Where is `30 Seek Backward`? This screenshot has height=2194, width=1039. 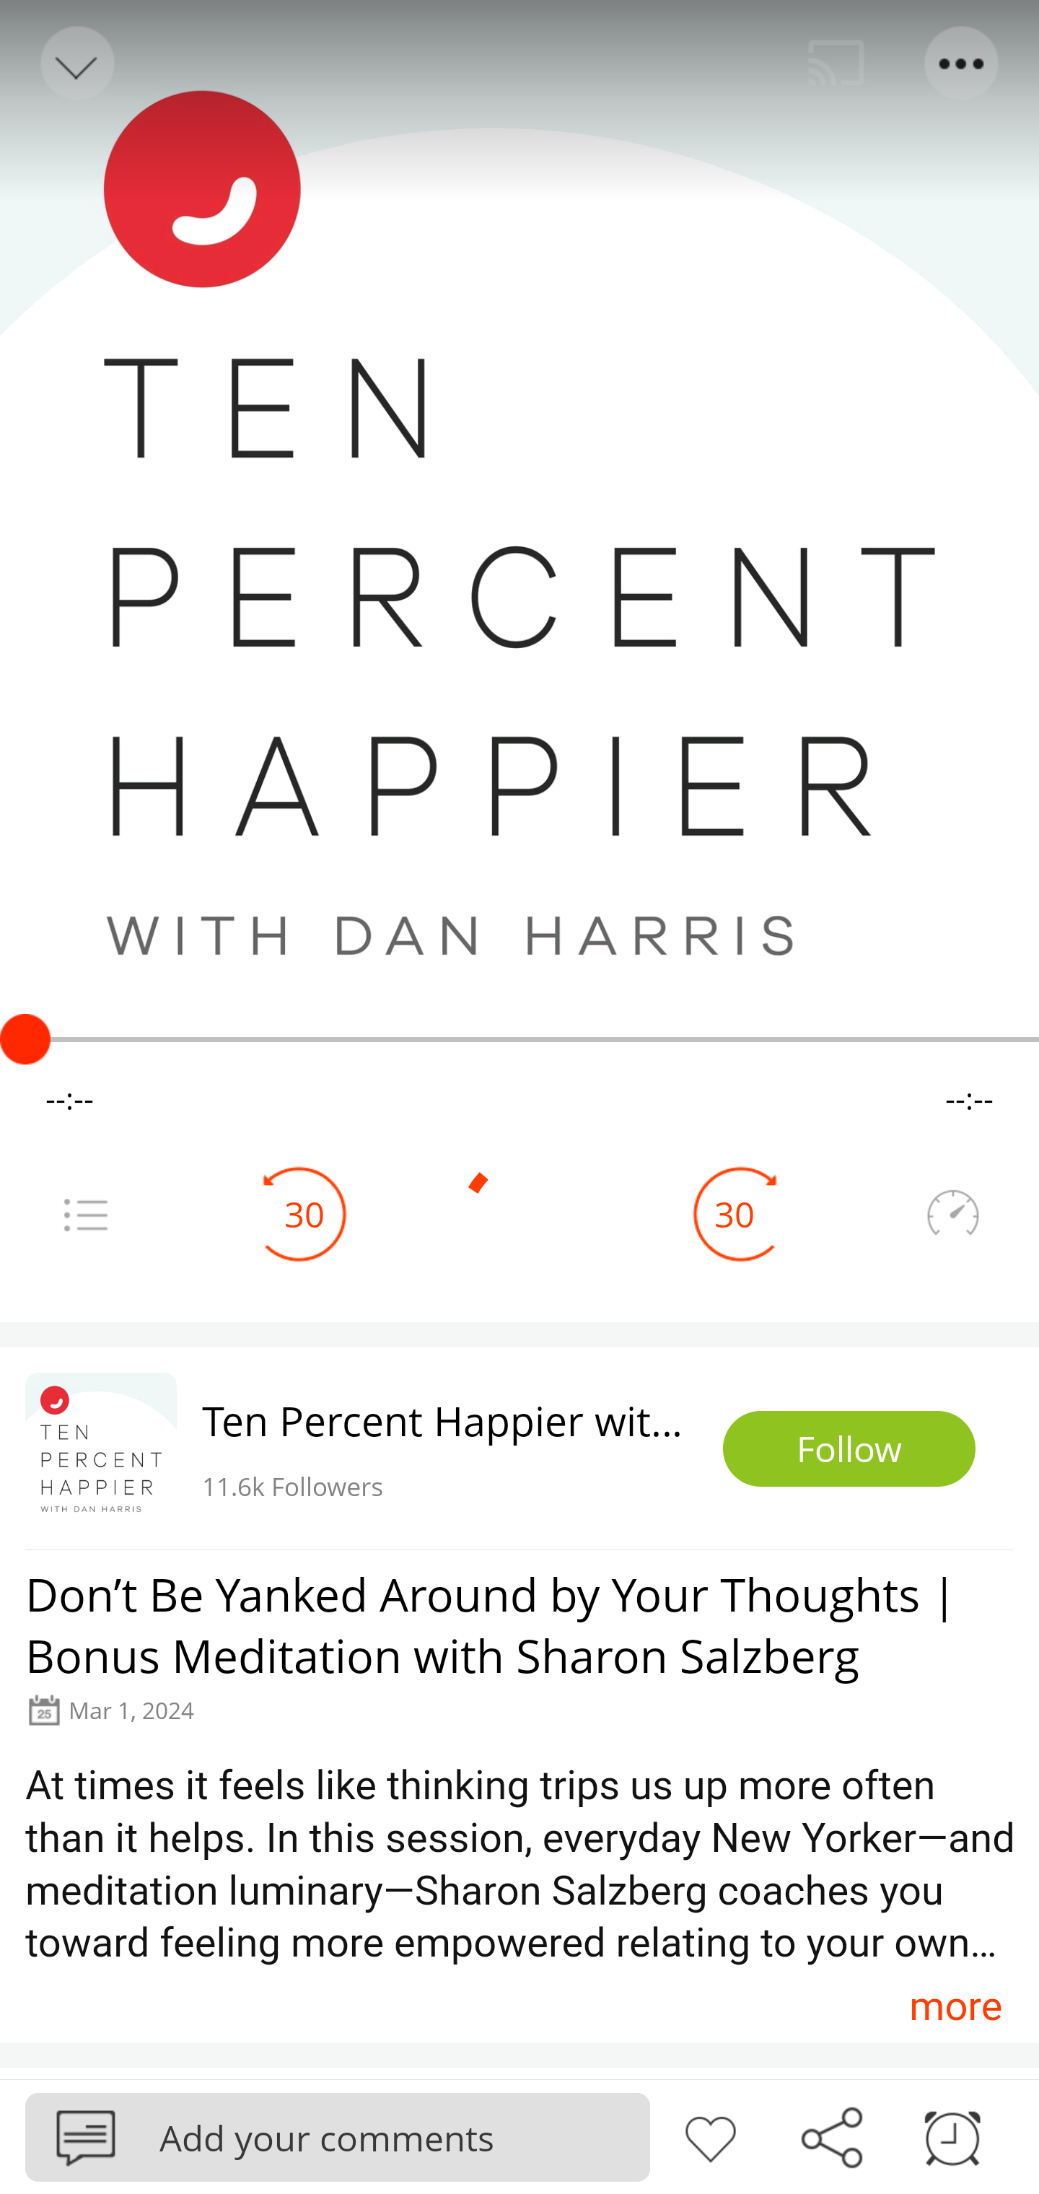
30 Seek Backward is located at coordinates (304, 1214).